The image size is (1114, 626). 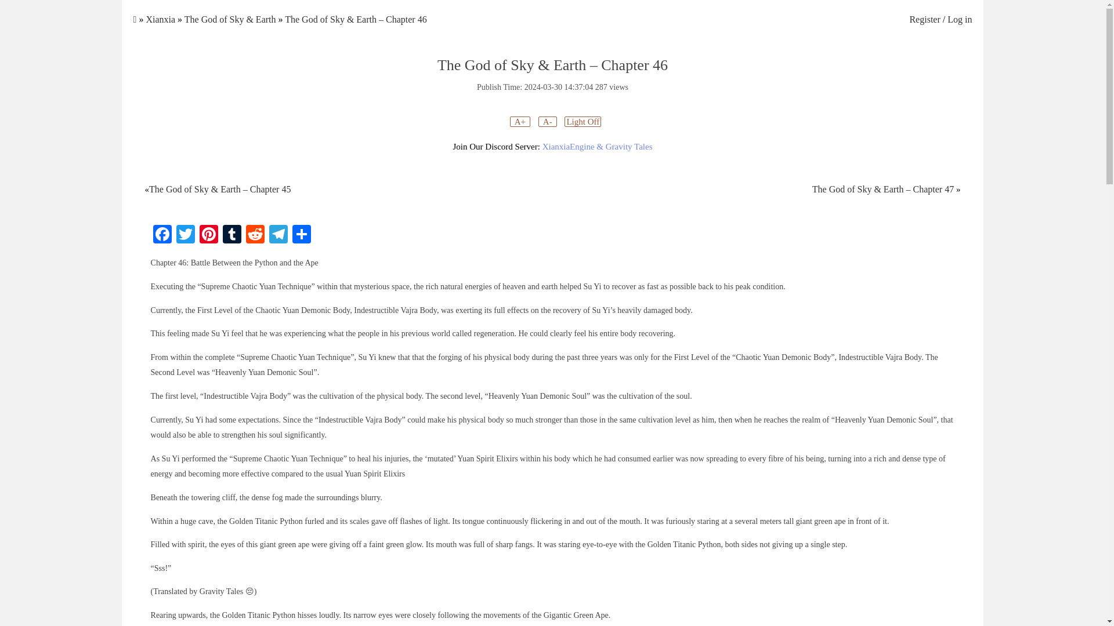 I want to click on Tumblr, so click(x=232, y=235).